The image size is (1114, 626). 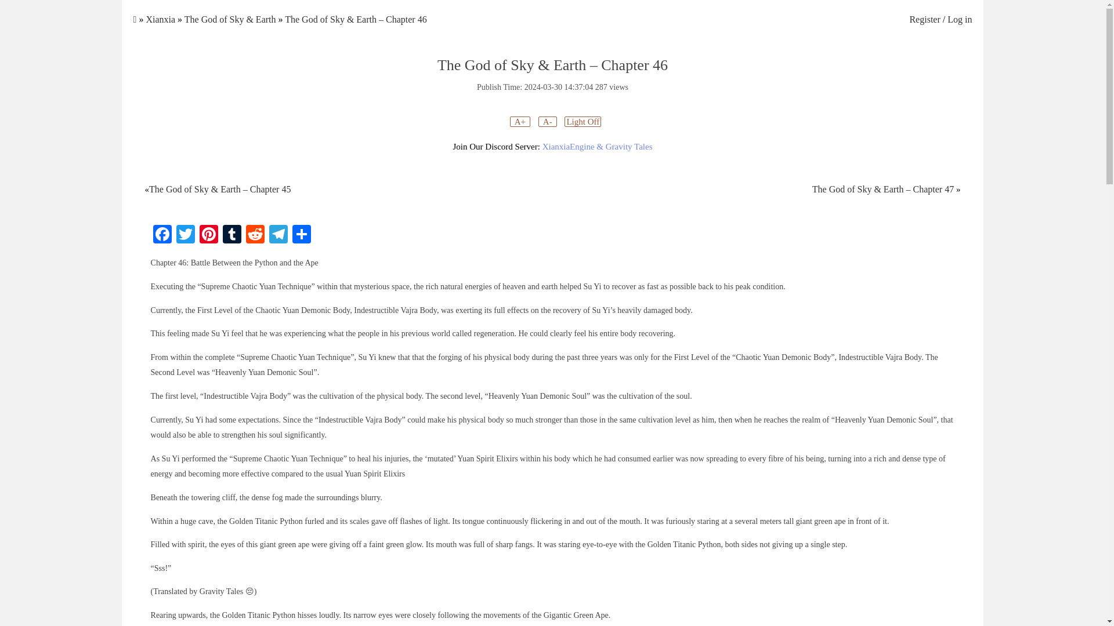 I want to click on Tumblr, so click(x=232, y=235).